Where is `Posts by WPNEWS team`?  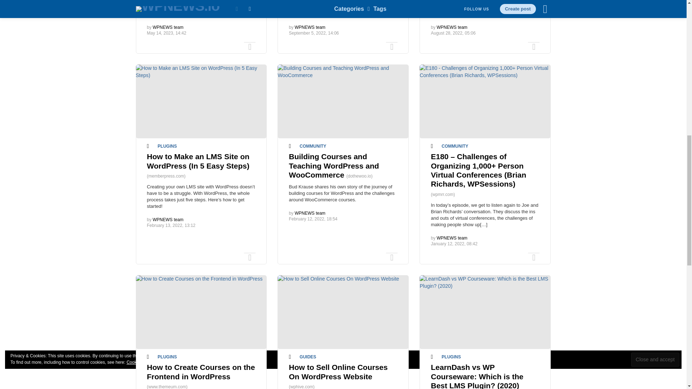
Posts by WPNEWS team is located at coordinates (168, 27).